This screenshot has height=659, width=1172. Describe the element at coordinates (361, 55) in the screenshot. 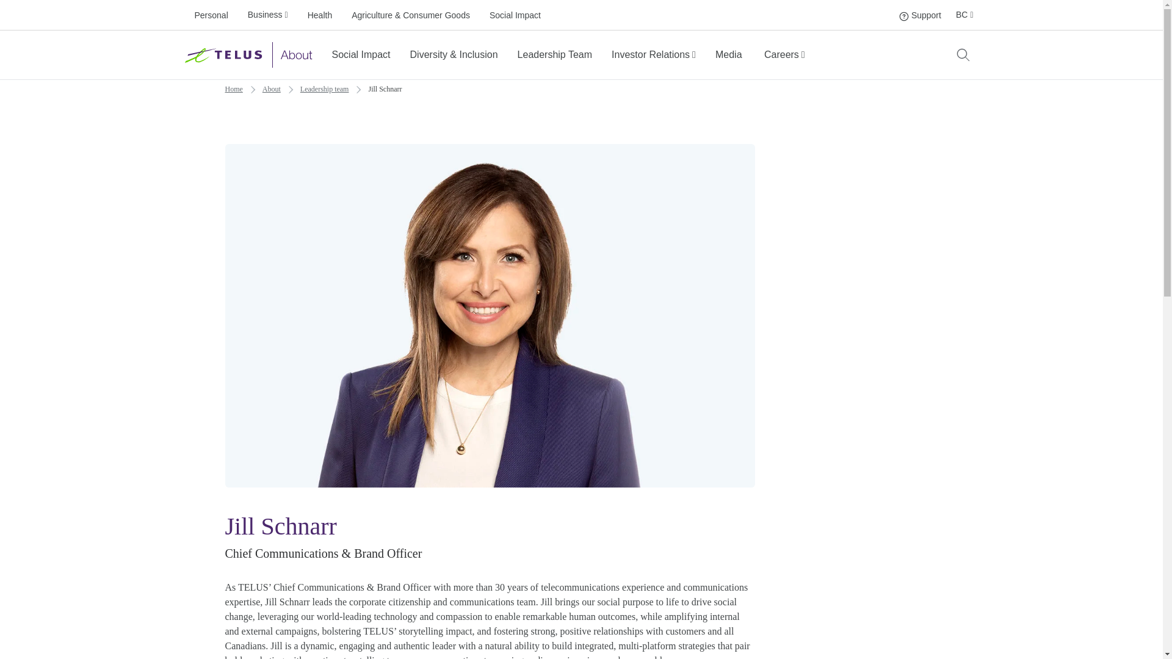

I see `BC` at that location.